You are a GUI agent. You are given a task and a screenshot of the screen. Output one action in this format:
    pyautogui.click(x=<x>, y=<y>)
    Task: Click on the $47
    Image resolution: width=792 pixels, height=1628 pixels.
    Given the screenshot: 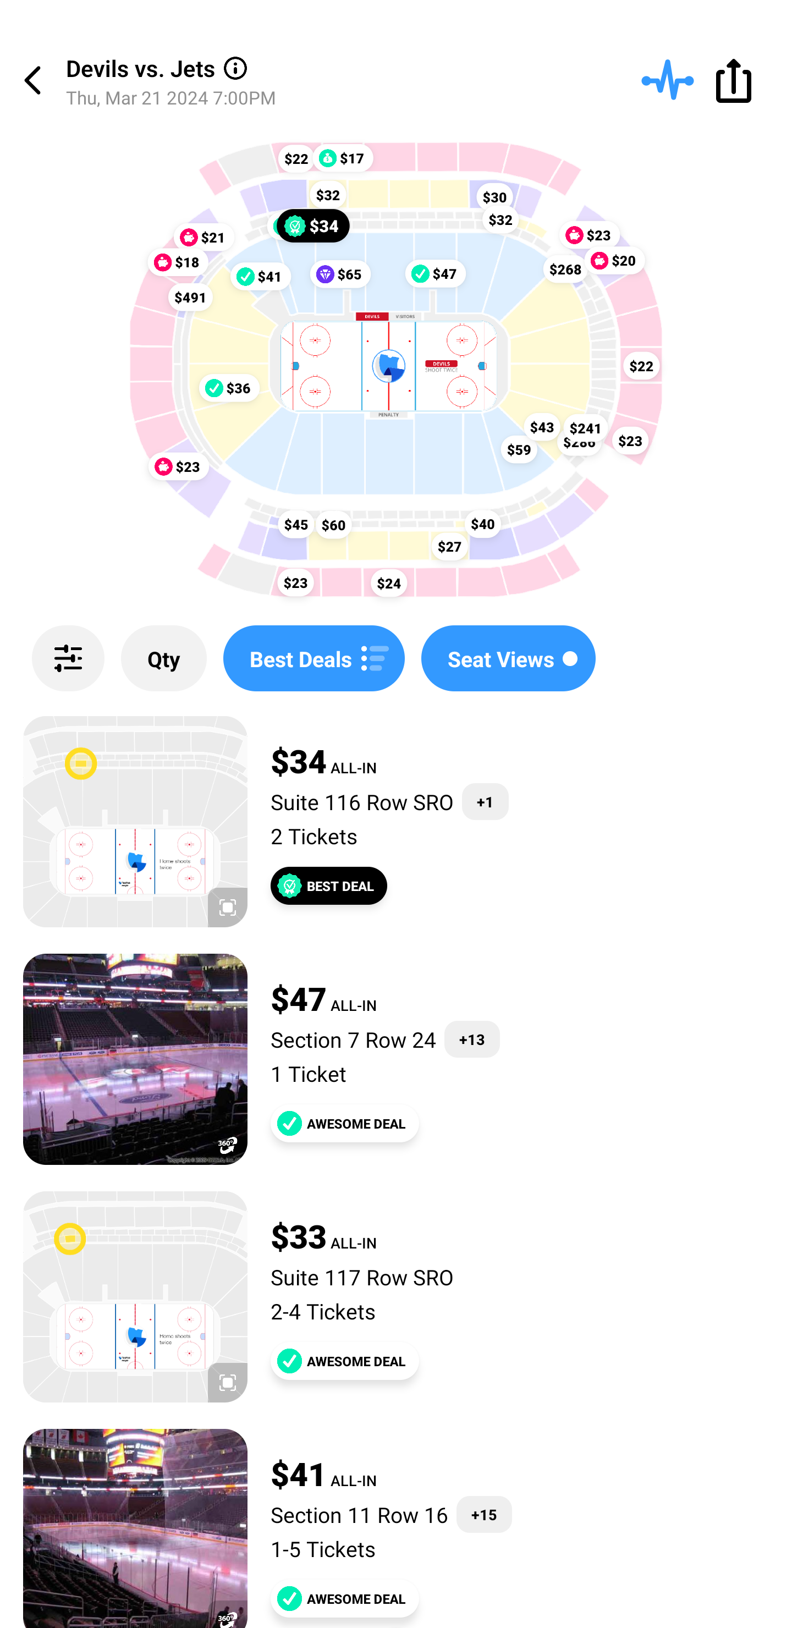 What is the action you would take?
    pyautogui.click(x=436, y=273)
    